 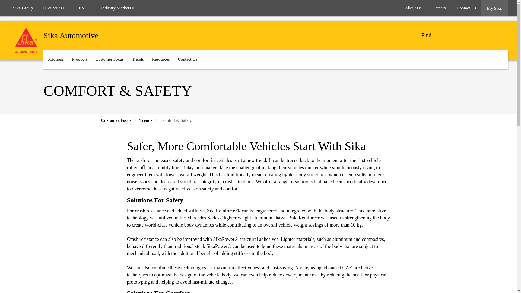 I want to click on About Us, so click(x=413, y=8).